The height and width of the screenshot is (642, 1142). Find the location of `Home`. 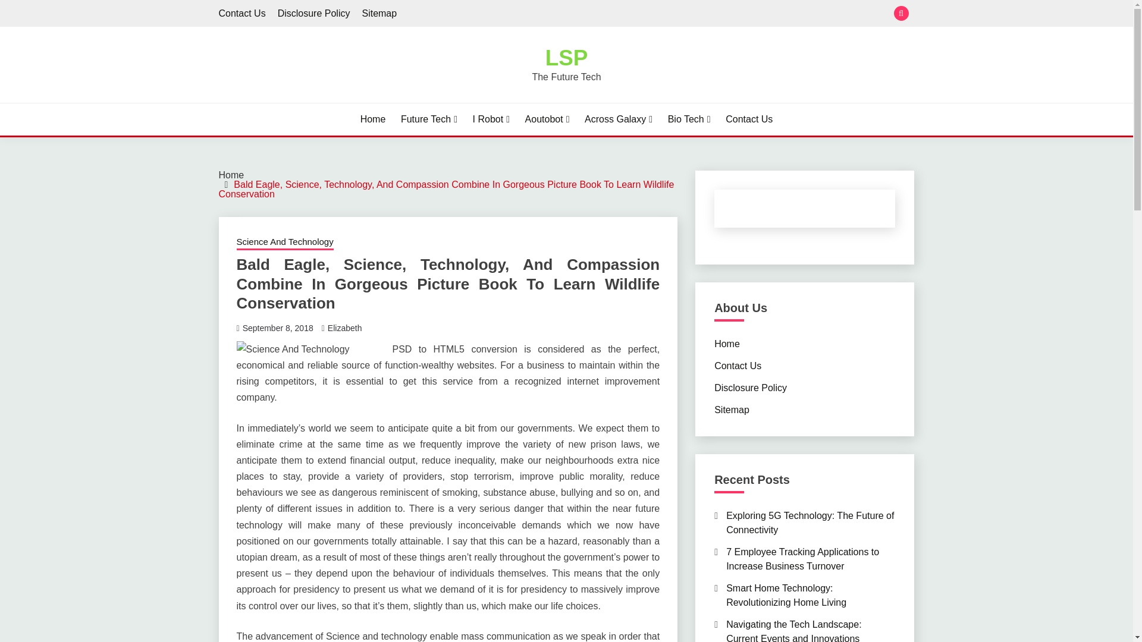

Home is located at coordinates (231, 175).